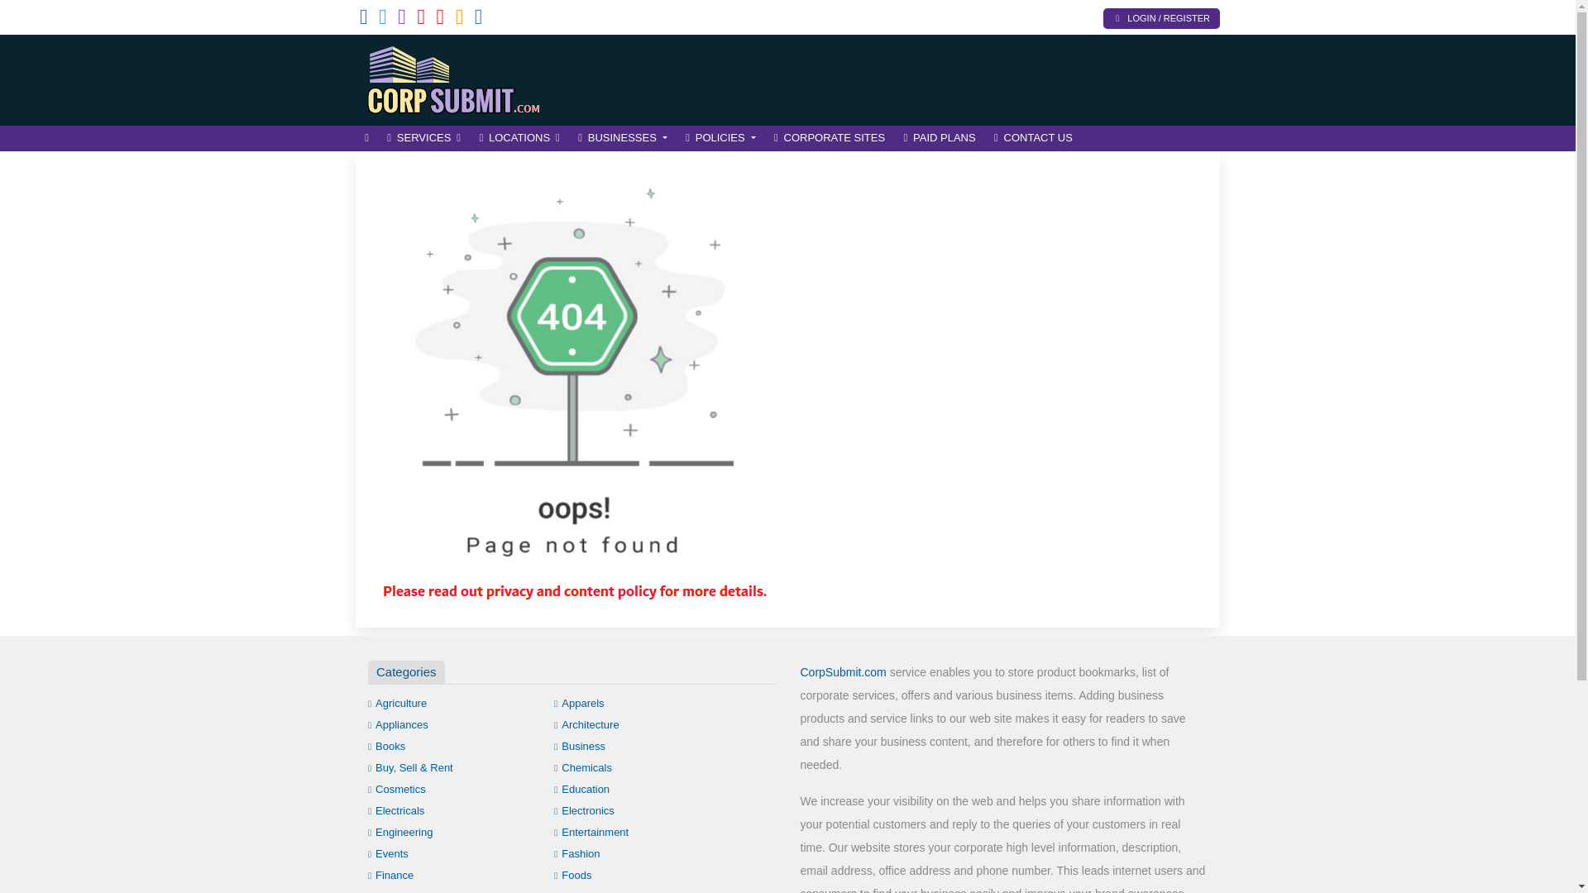  Describe the element at coordinates (467, 78) in the screenshot. I see `Corporate Bookmarking Service for Website Visitors Traffic` at that location.